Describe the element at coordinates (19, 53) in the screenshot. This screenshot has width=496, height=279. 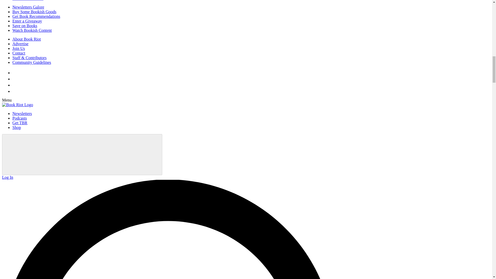
I see `Contact` at that location.